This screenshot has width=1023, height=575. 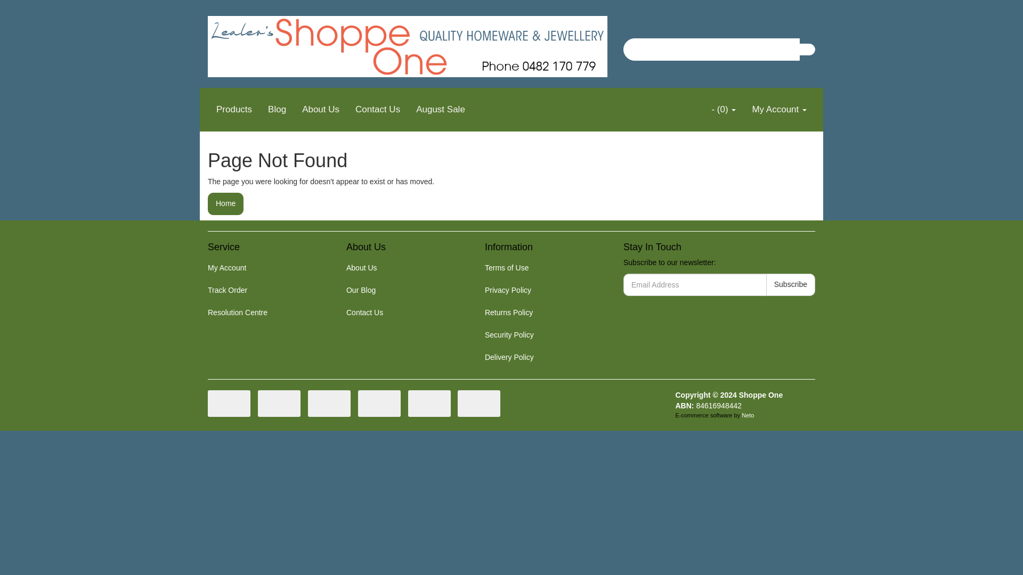 What do you see at coordinates (440, 110) in the screenshot?
I see `August Sale` at bounding box center [440, 110].